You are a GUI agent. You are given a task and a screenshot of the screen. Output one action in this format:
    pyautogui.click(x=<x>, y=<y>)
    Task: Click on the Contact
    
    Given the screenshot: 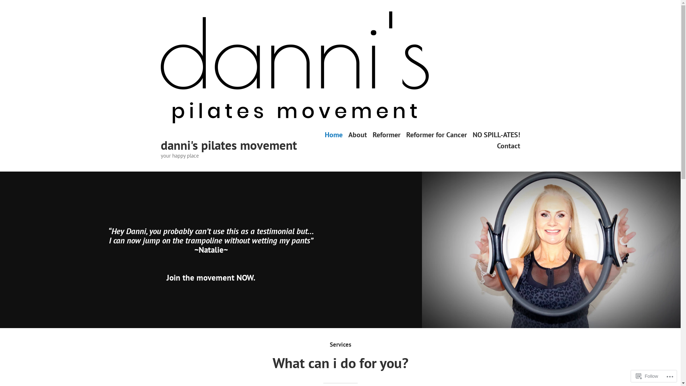 What is the action you would take?
    pyautogui.click(x=508, y=146)
    